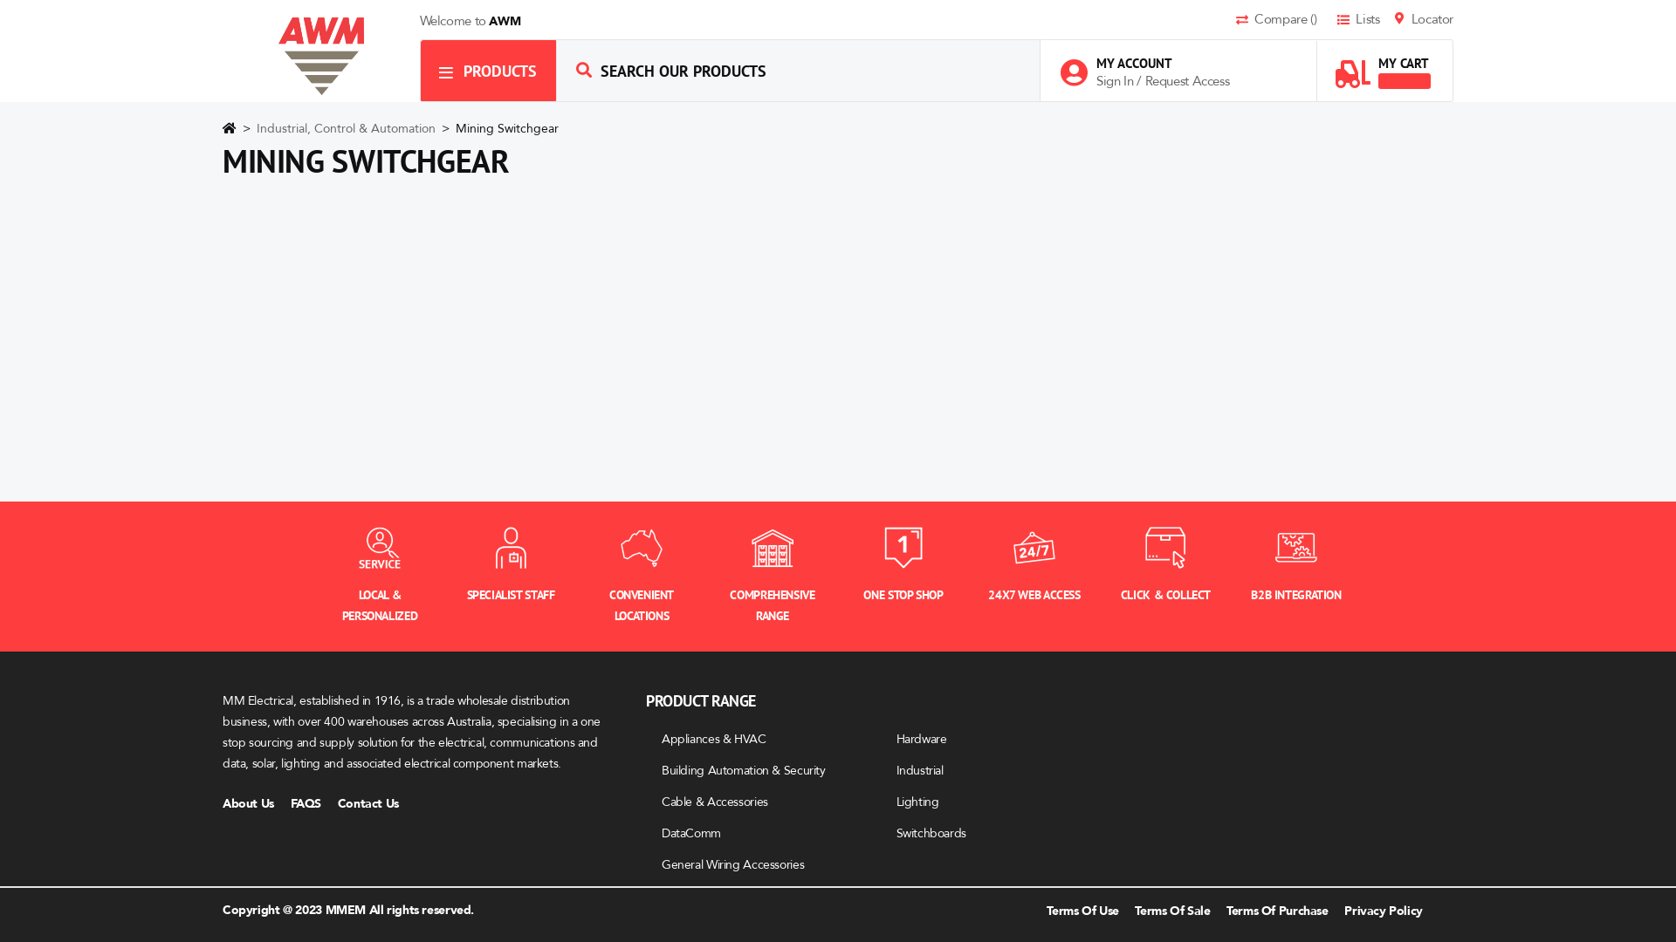  What do you see at coordinates (917, 802) in the screenshot?
I see `Lighting` at bounding box center [917, 802].